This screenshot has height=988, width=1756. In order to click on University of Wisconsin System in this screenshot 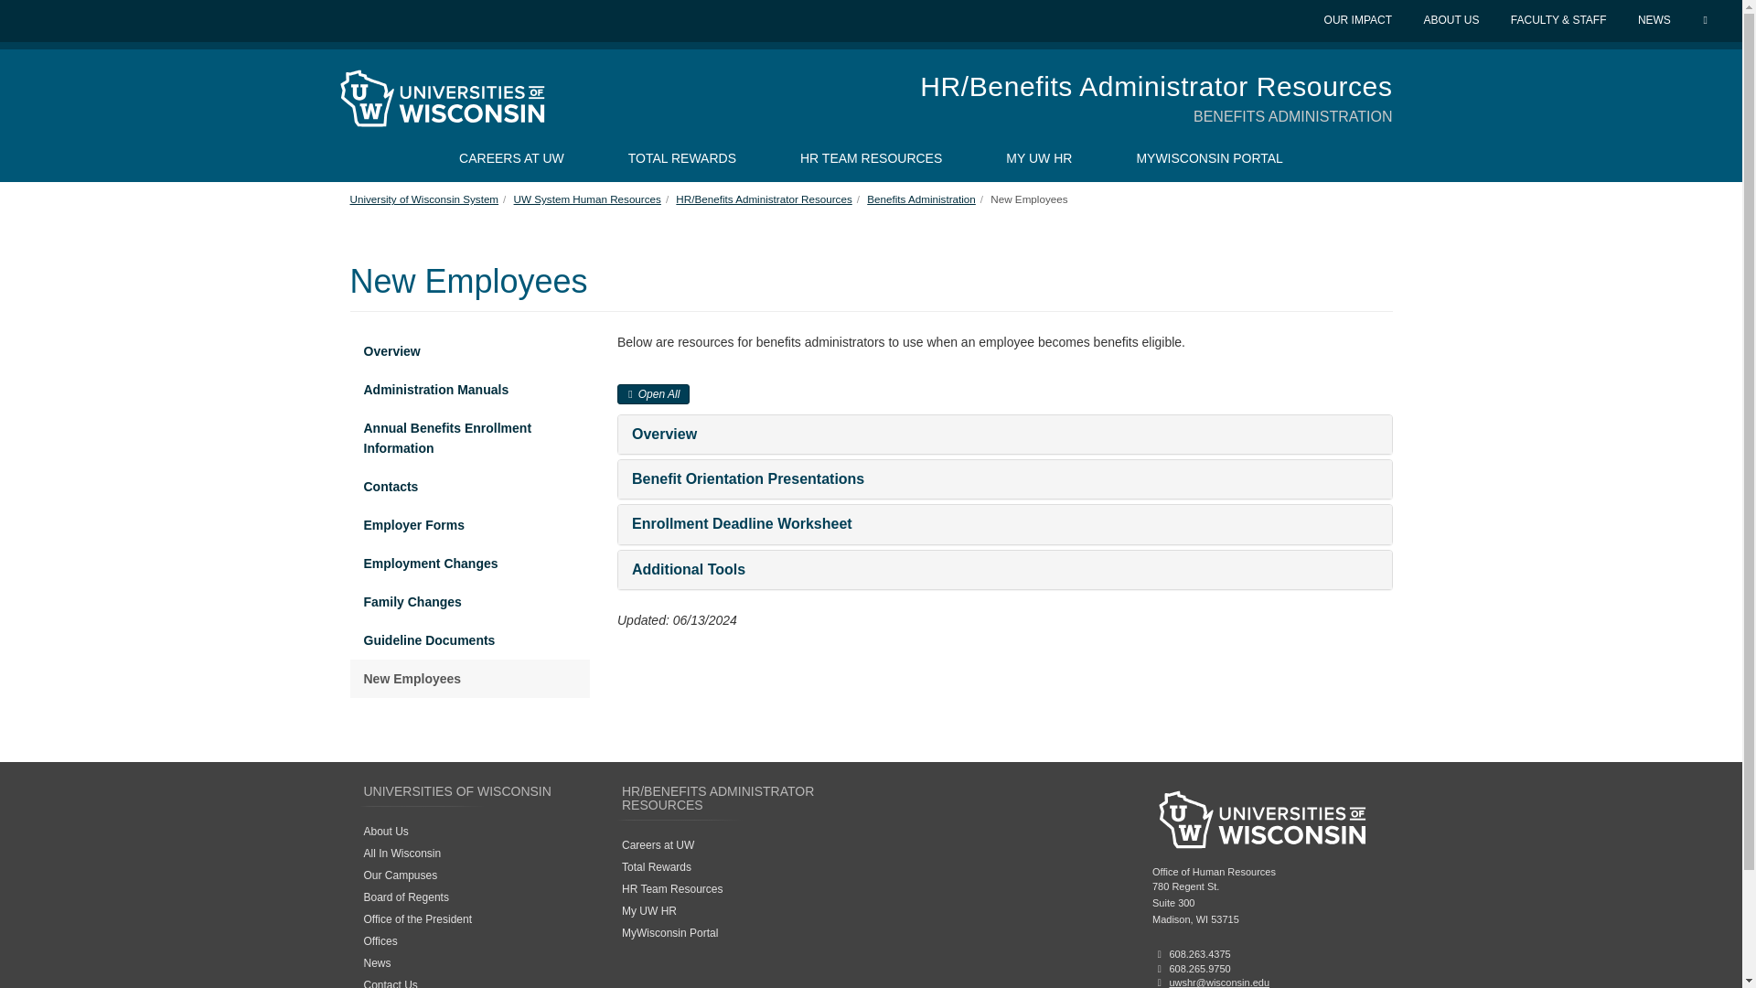, I will do `click(424, 198)`.